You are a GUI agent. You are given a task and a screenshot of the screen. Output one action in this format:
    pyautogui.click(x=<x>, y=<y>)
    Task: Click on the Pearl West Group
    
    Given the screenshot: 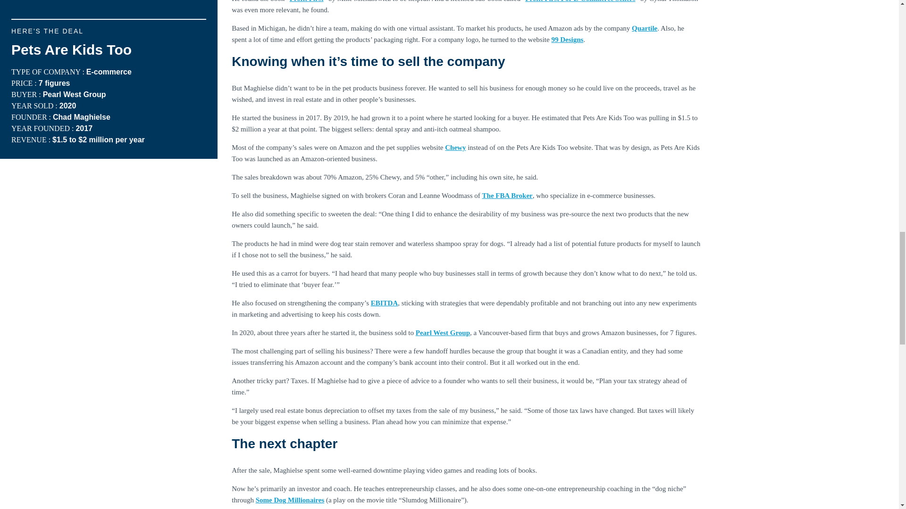 What is the action you would take?
    pyautogui.click(x=443, y=332)
    